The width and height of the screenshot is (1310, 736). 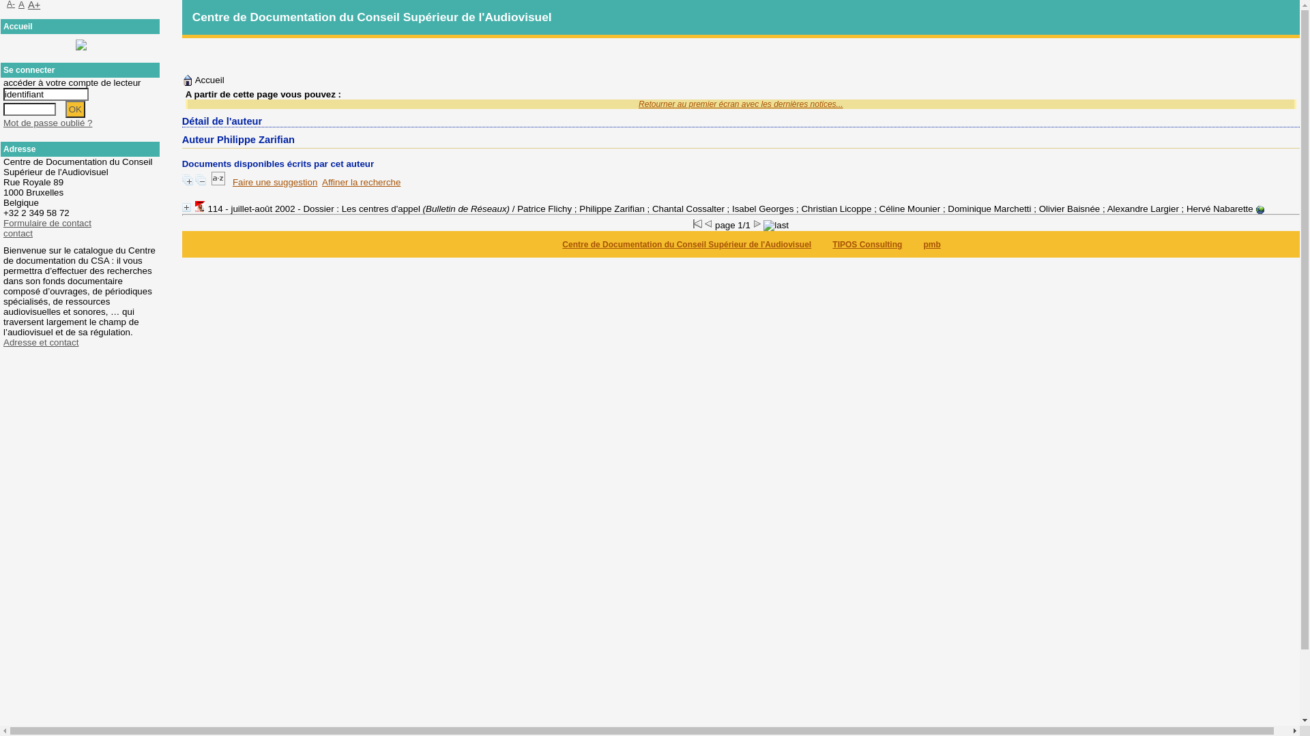 I want to click on pmb, so click(x=932, y=245).